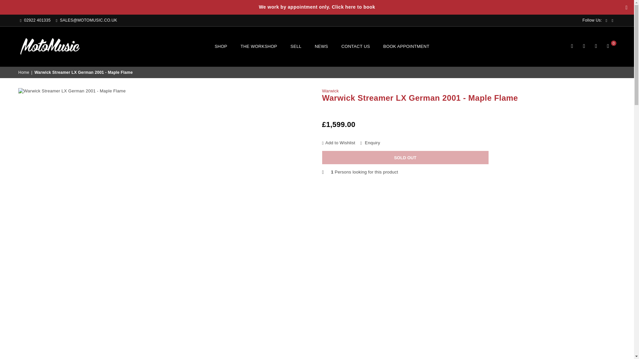  Describe the element at coordinates (606, 21) in the screenshot. I see `Facebook` at that location.